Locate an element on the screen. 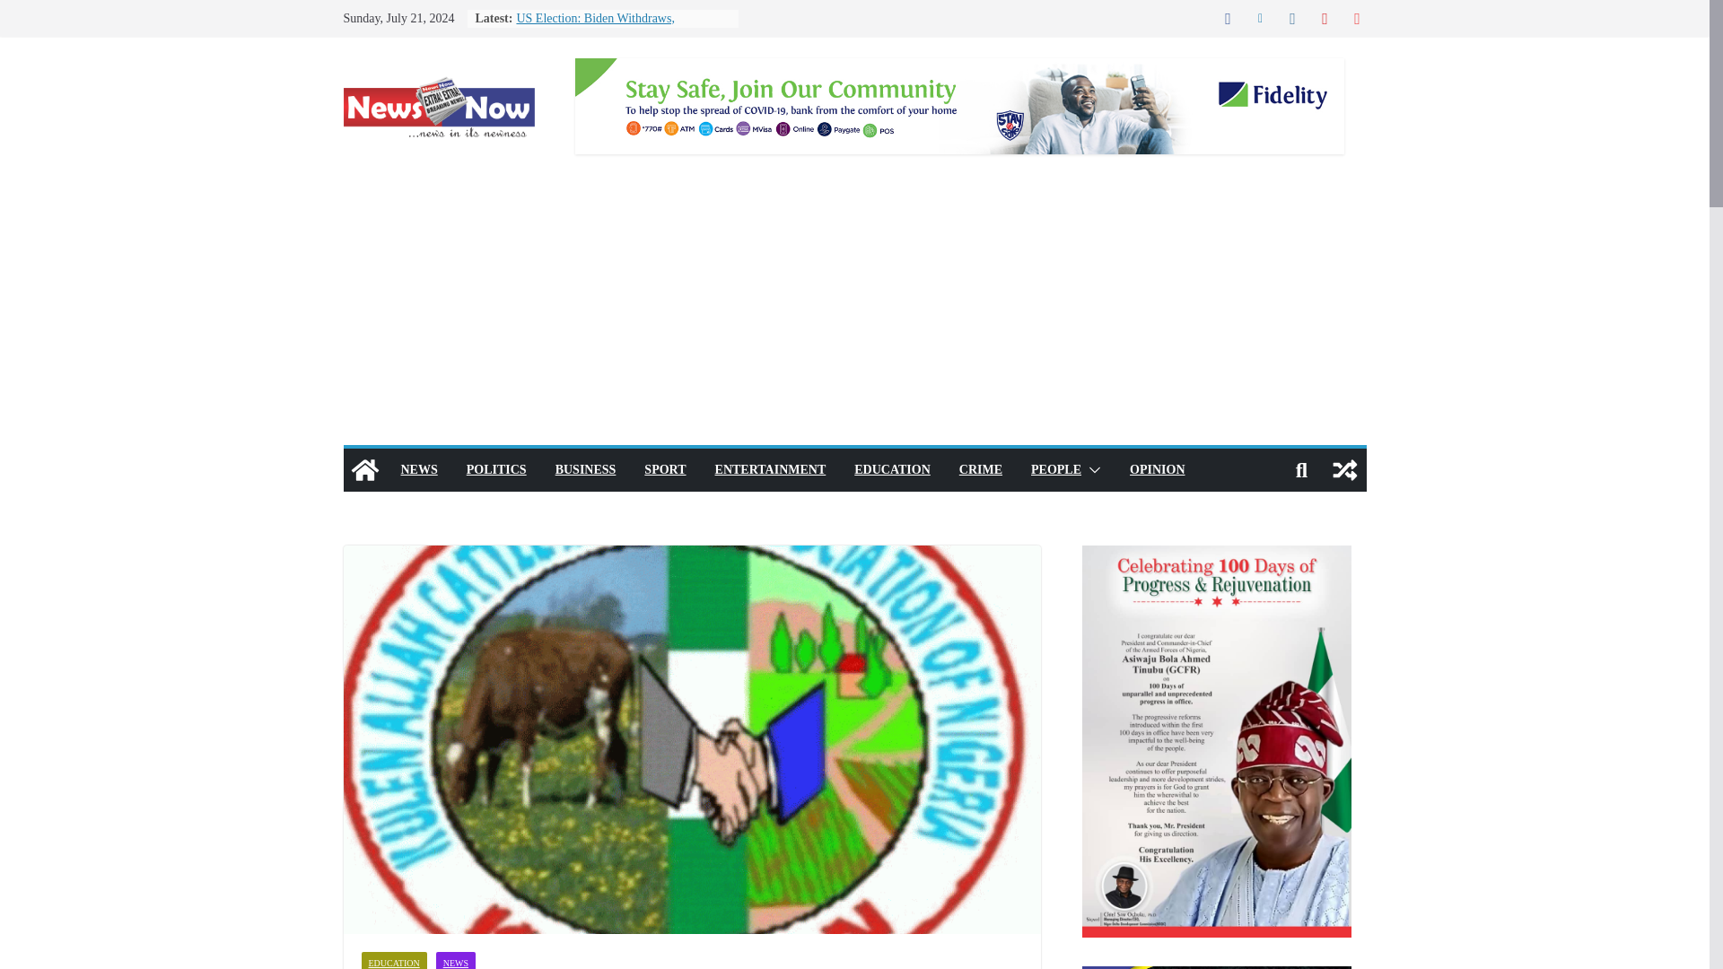  PEOPLE is located at coordinates (1055, 469).